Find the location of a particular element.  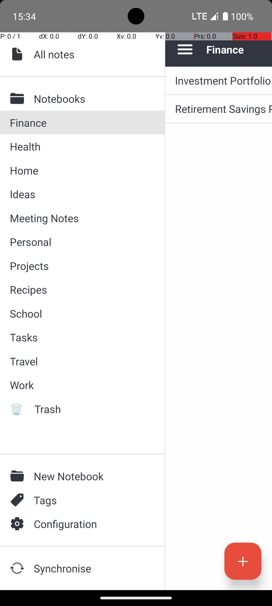

 is located at coordinates (18, 98).